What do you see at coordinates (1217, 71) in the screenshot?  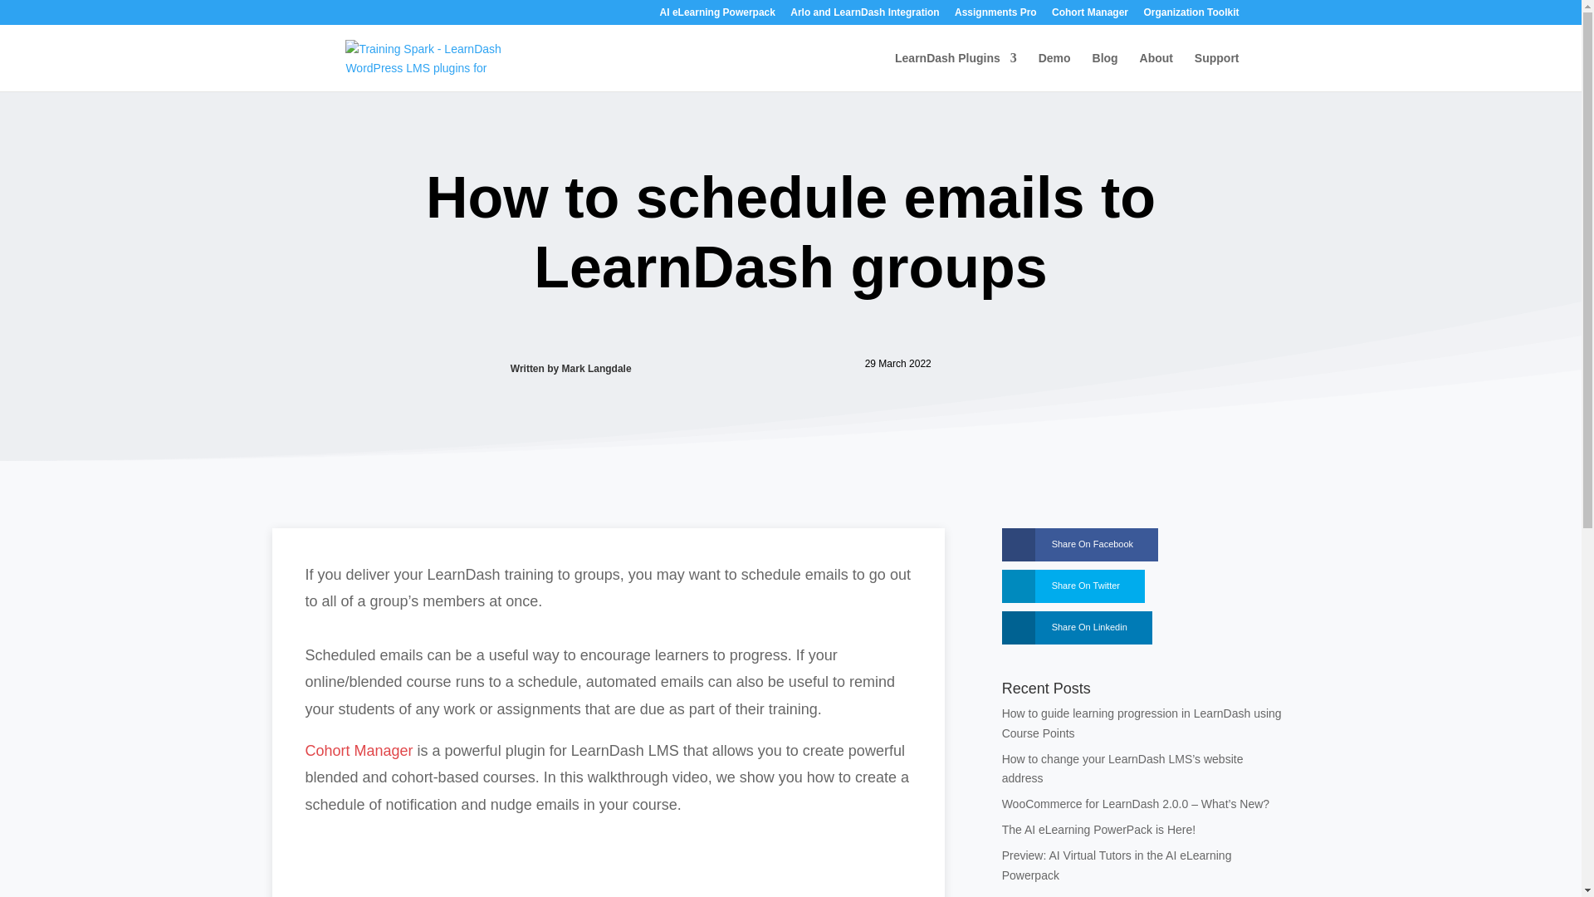 I see `Support` at bounding box center [1217, 71].